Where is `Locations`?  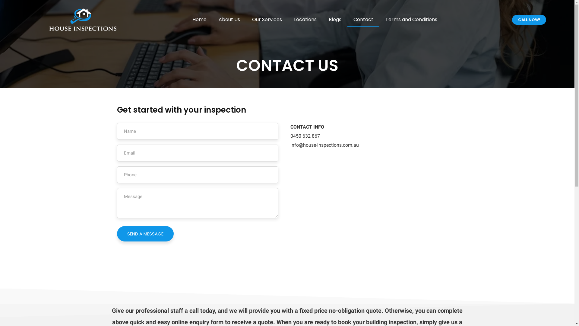
Locations is located at coordinates (305, 20).